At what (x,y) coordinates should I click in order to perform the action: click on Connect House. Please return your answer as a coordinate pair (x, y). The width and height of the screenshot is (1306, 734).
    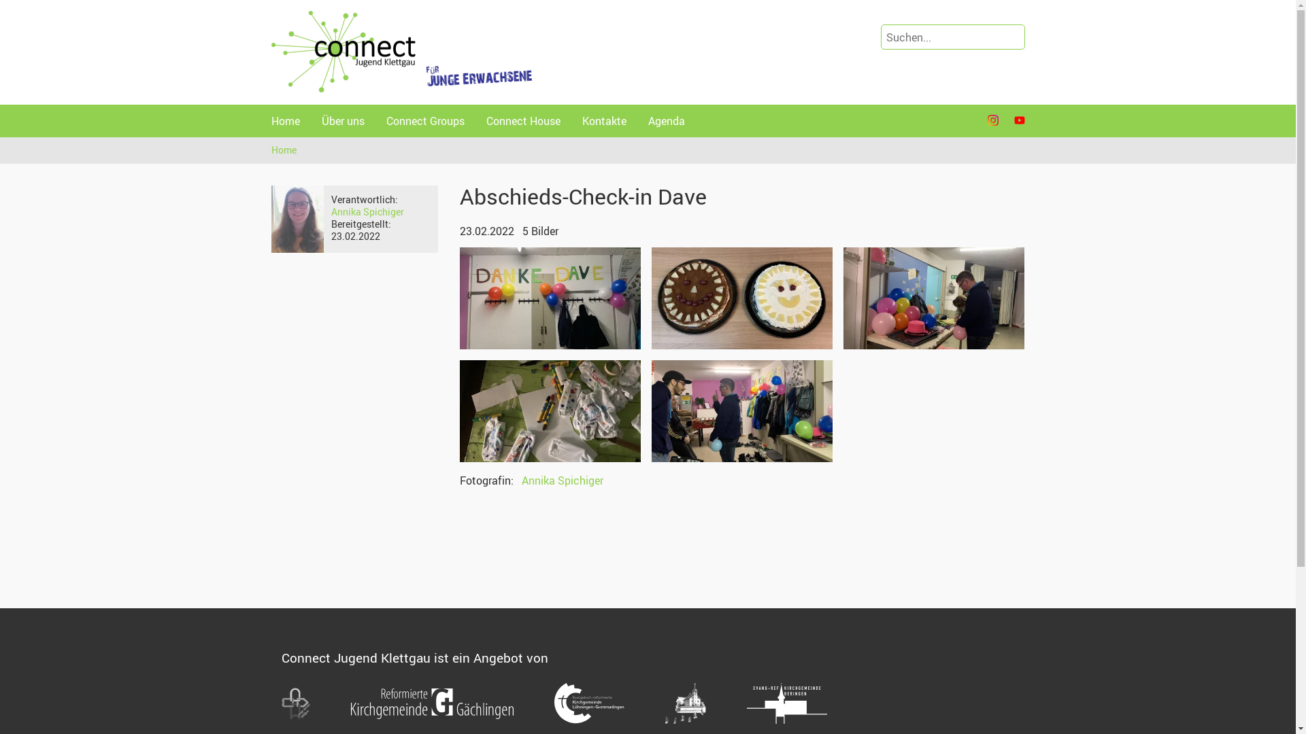
    Looking at the image, I should click on (522, 121).